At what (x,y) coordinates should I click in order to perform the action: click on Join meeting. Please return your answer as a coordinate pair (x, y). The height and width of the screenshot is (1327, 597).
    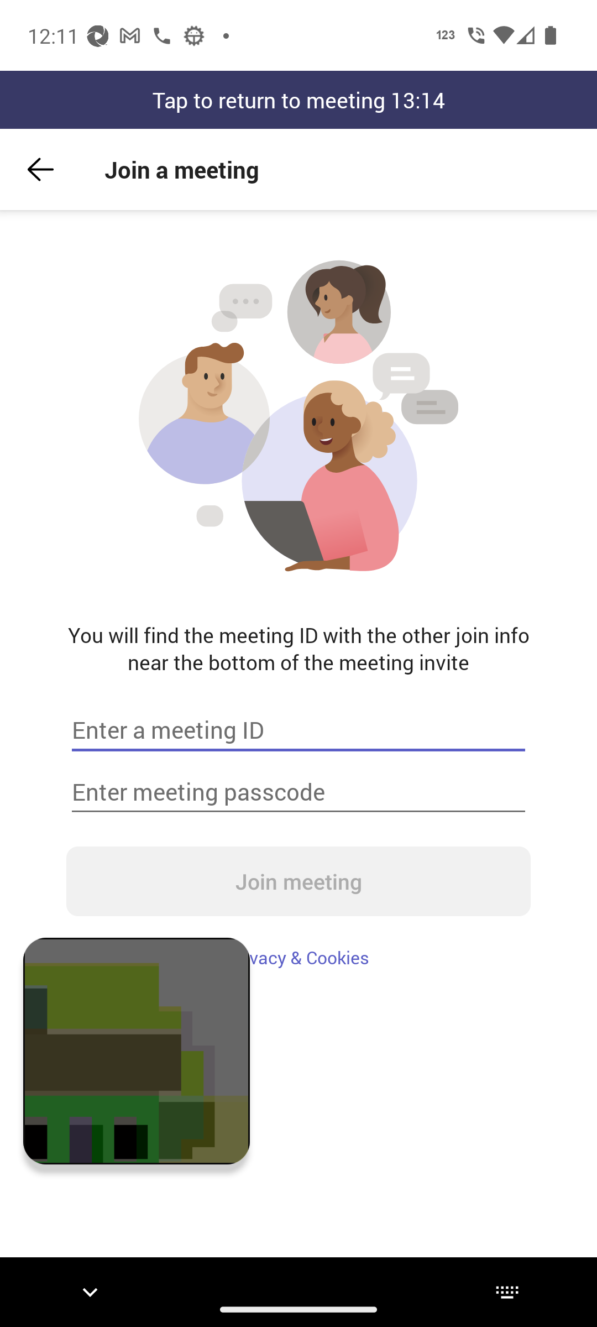
    Looking at the image, I should click on (298, 881).